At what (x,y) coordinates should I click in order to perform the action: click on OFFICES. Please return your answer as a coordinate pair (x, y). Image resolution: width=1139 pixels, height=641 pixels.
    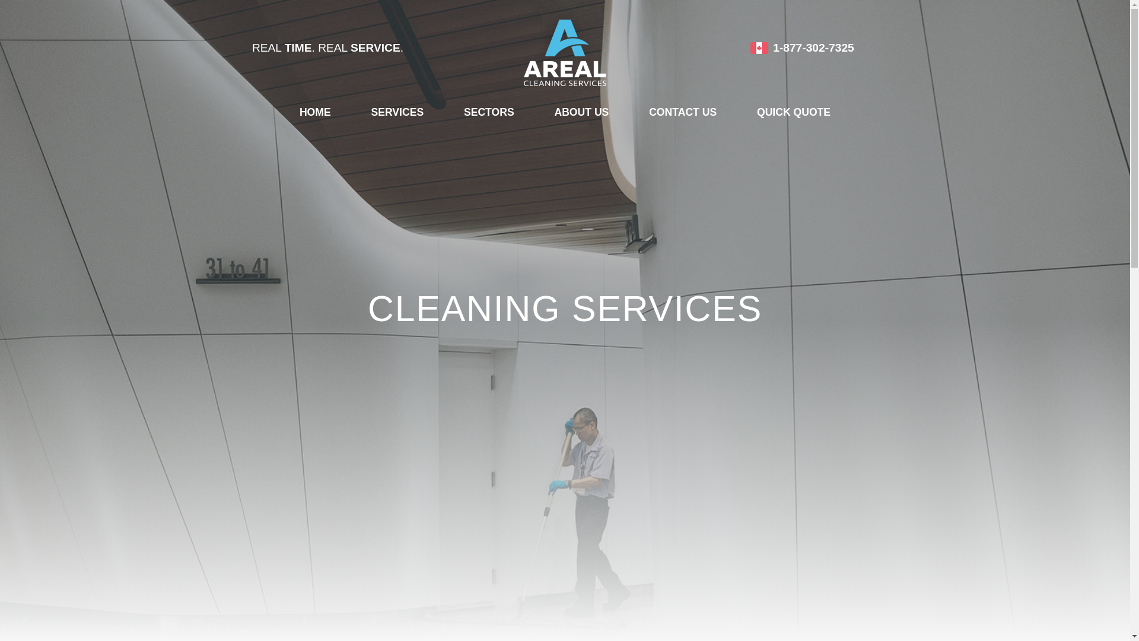
    Looking at the image, I should click on (529, 243).